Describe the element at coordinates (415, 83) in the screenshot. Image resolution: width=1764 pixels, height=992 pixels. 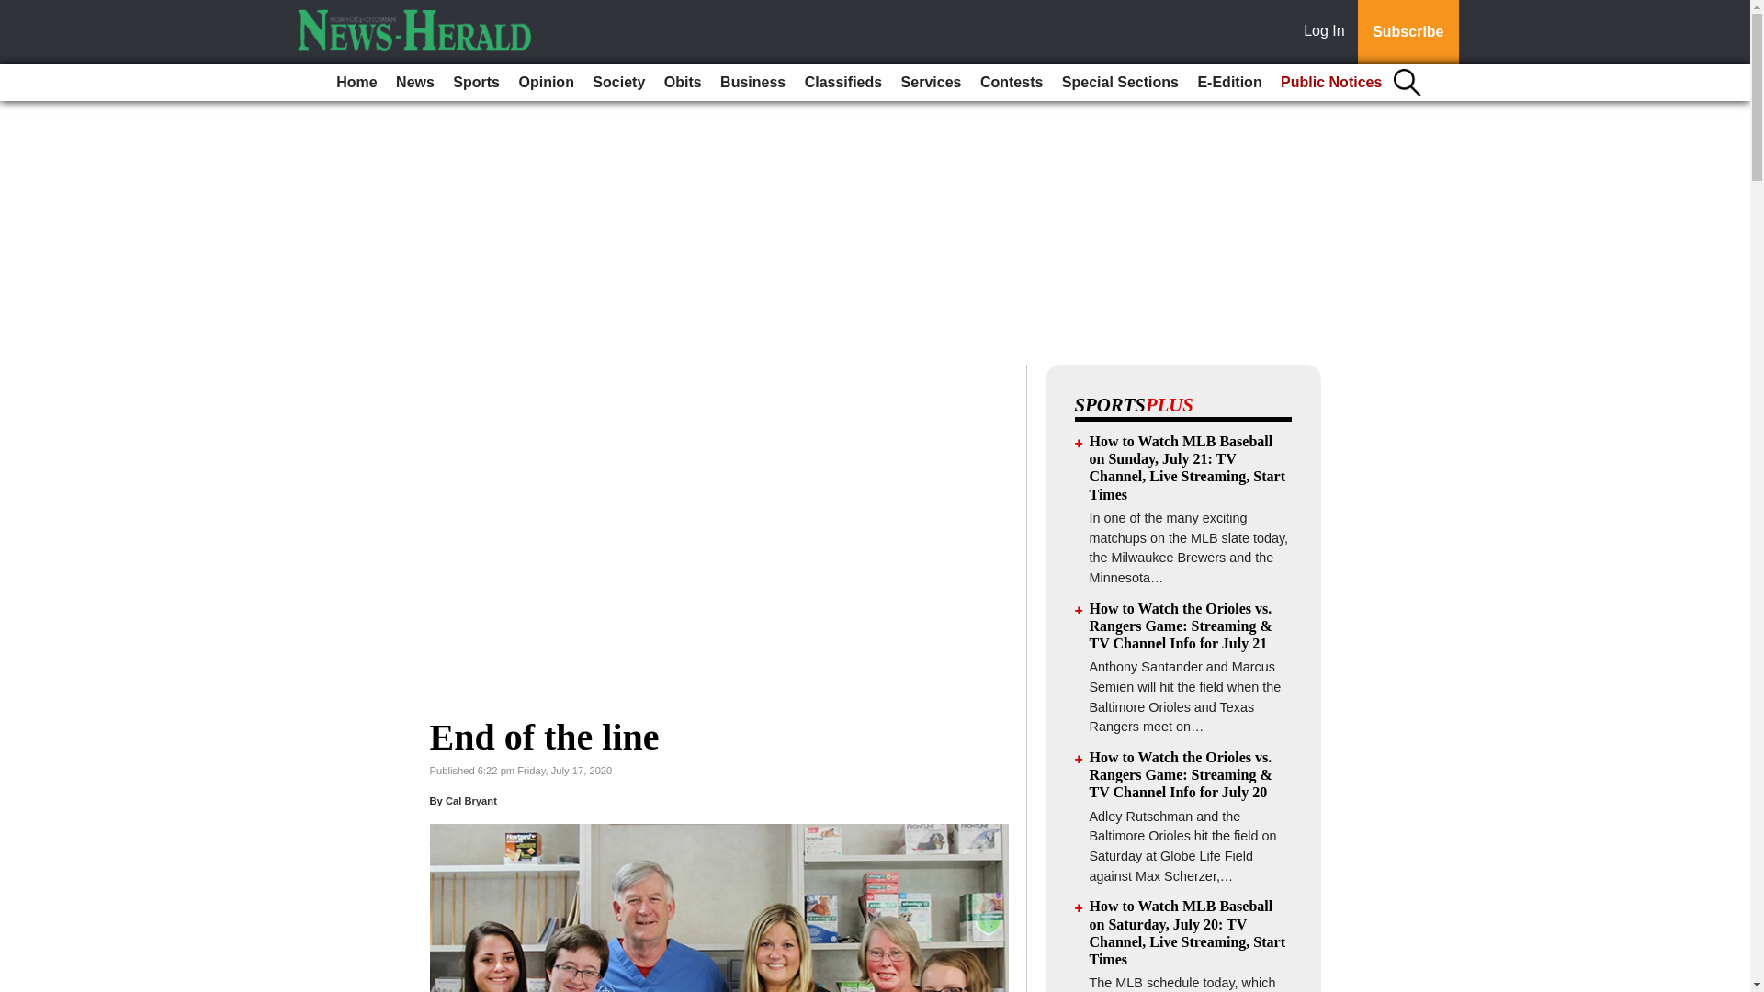
I see `News` at that location.